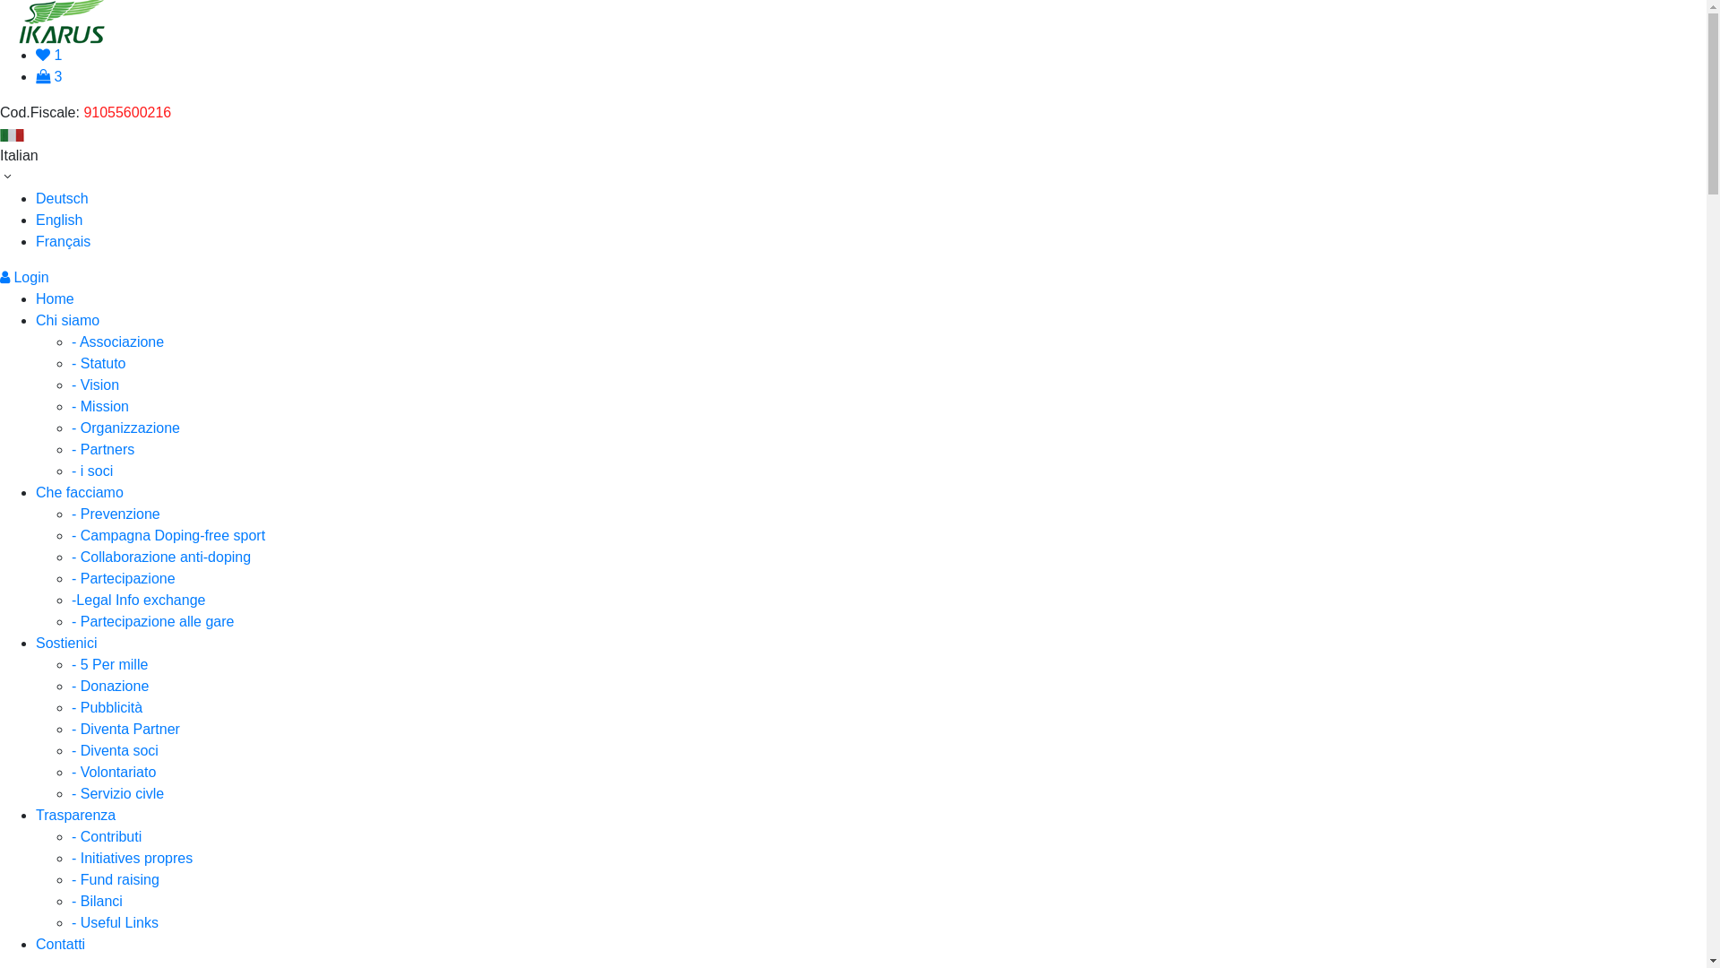 The image size is (1720, 968). What do you see at coordinates (97, 902) in the screenshot?
I see `- Bilanci` at bounding box center [97, 902].